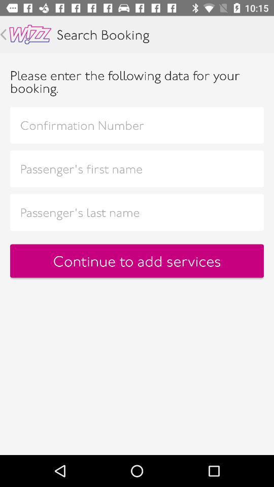 This screenshot has width=274, height=487. What do you see at coordinates (3, 34) in the screenshot?
I see `go to previous page` at bounding box center [3, 34].